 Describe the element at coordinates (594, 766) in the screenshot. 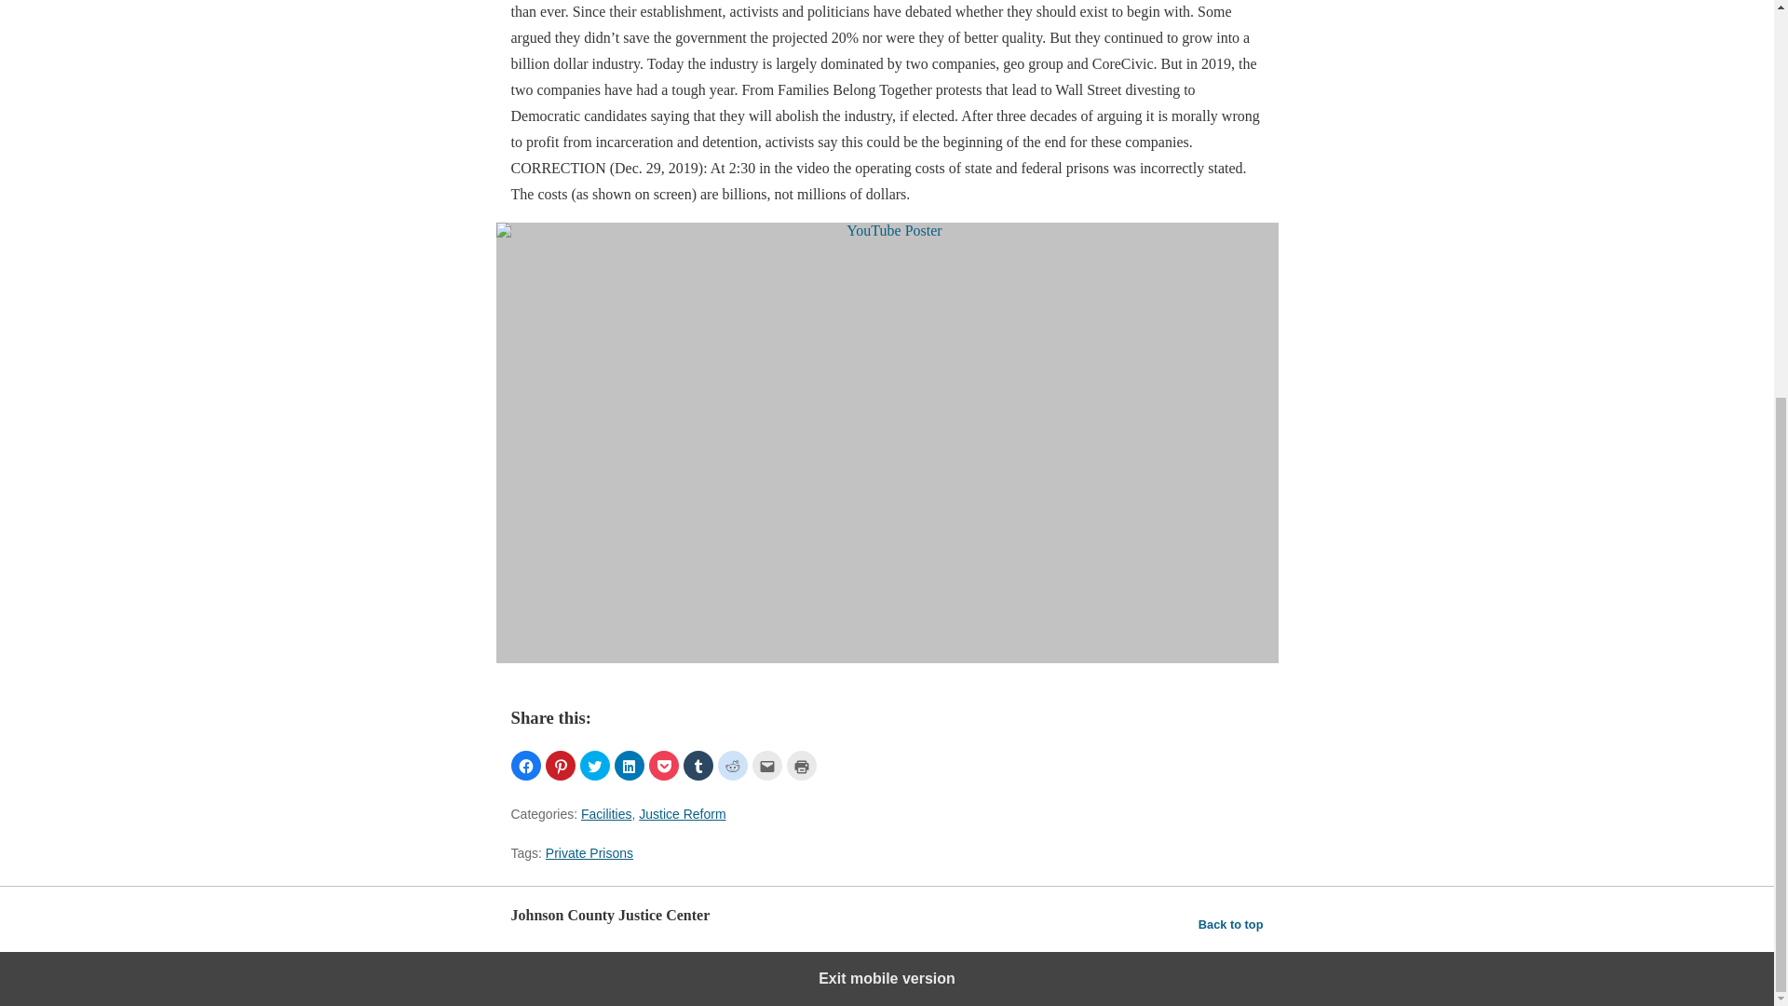

I see `Click to share on Twitter` at that location.